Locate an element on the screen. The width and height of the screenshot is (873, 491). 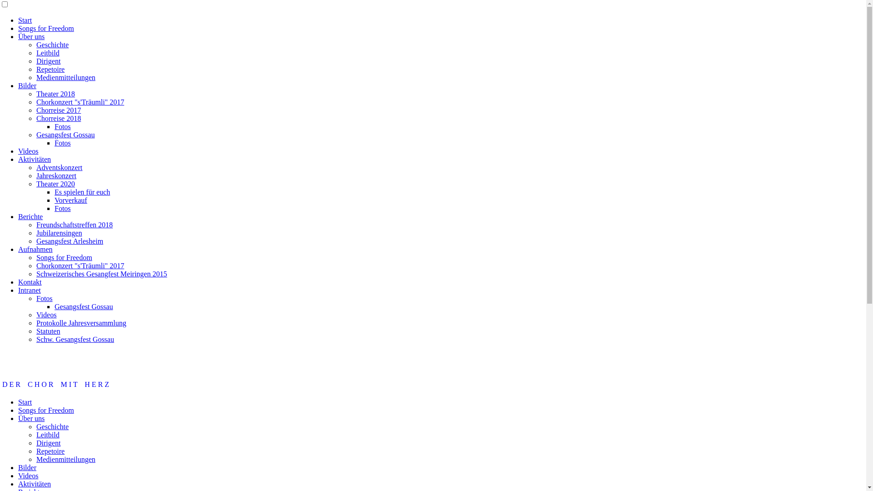
Intranet is located at coordinates (30, 290).